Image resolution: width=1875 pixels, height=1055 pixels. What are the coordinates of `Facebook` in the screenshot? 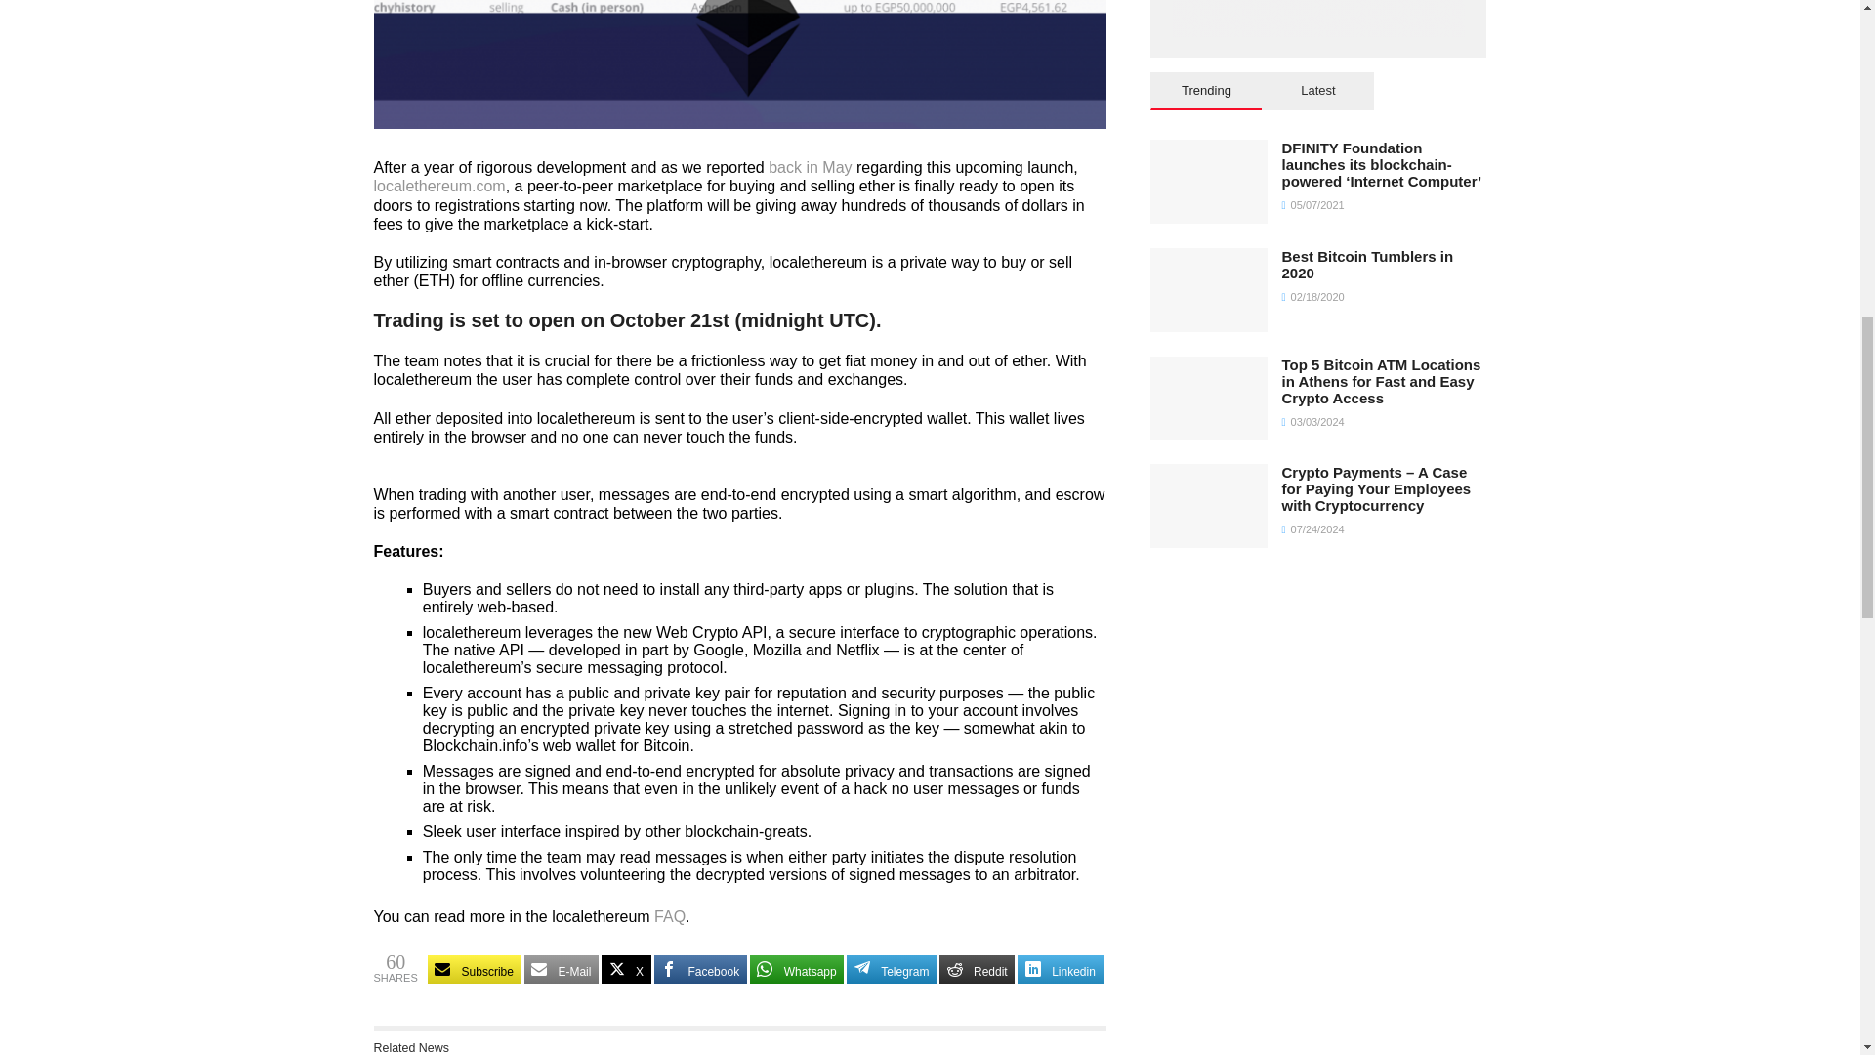 It's located at (700, 969).